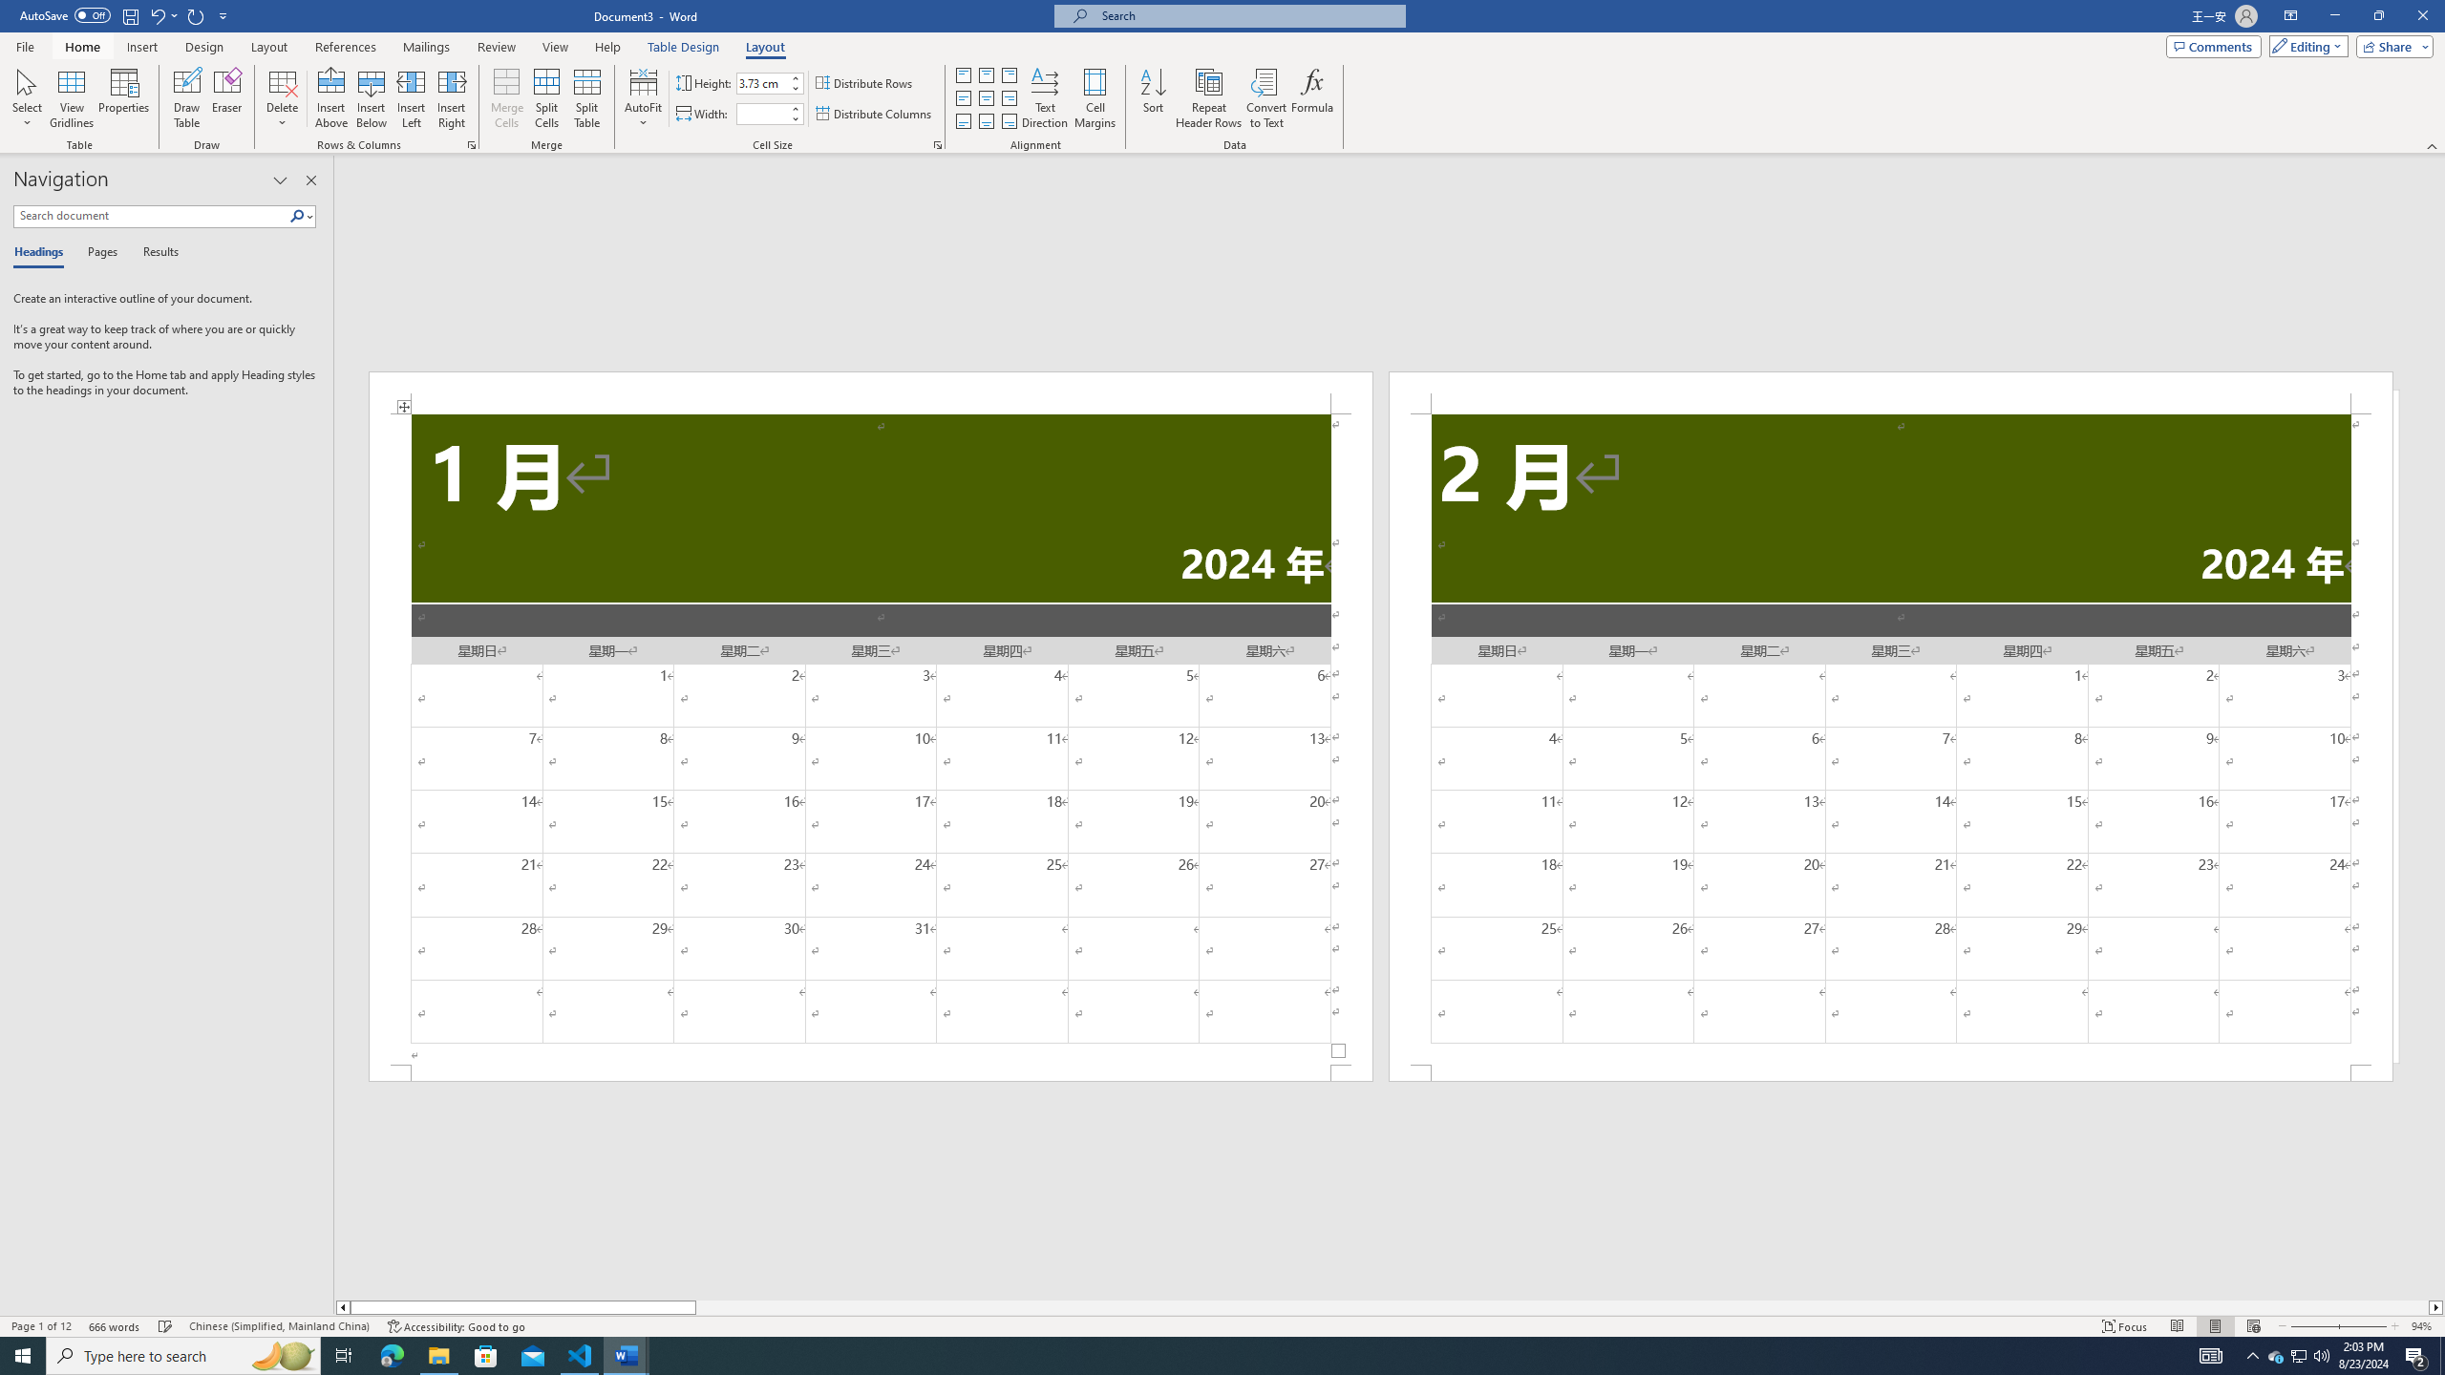 The width and height of the screenshot is (2445, 1375). I want to click on Less, so click(796, 118).